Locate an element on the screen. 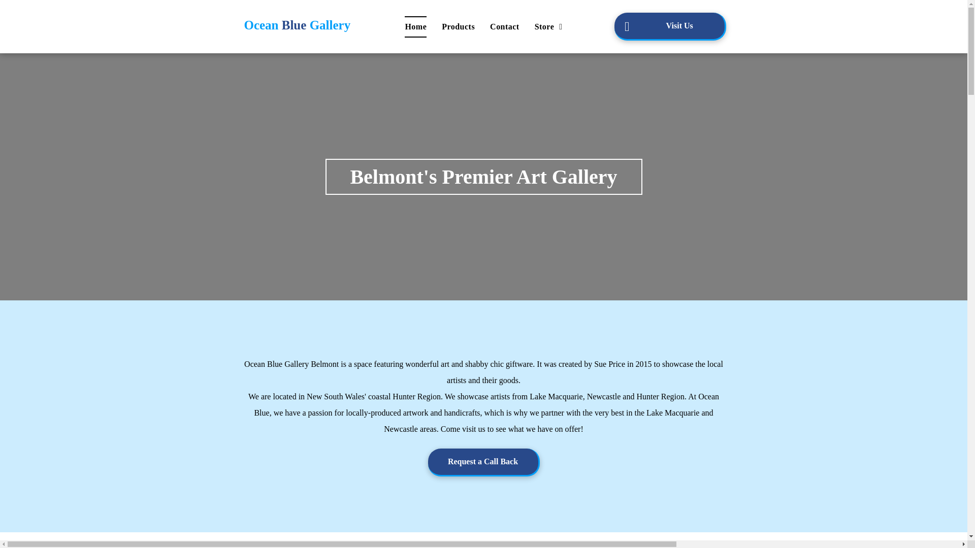  Products is located at coordinates (458, 27).